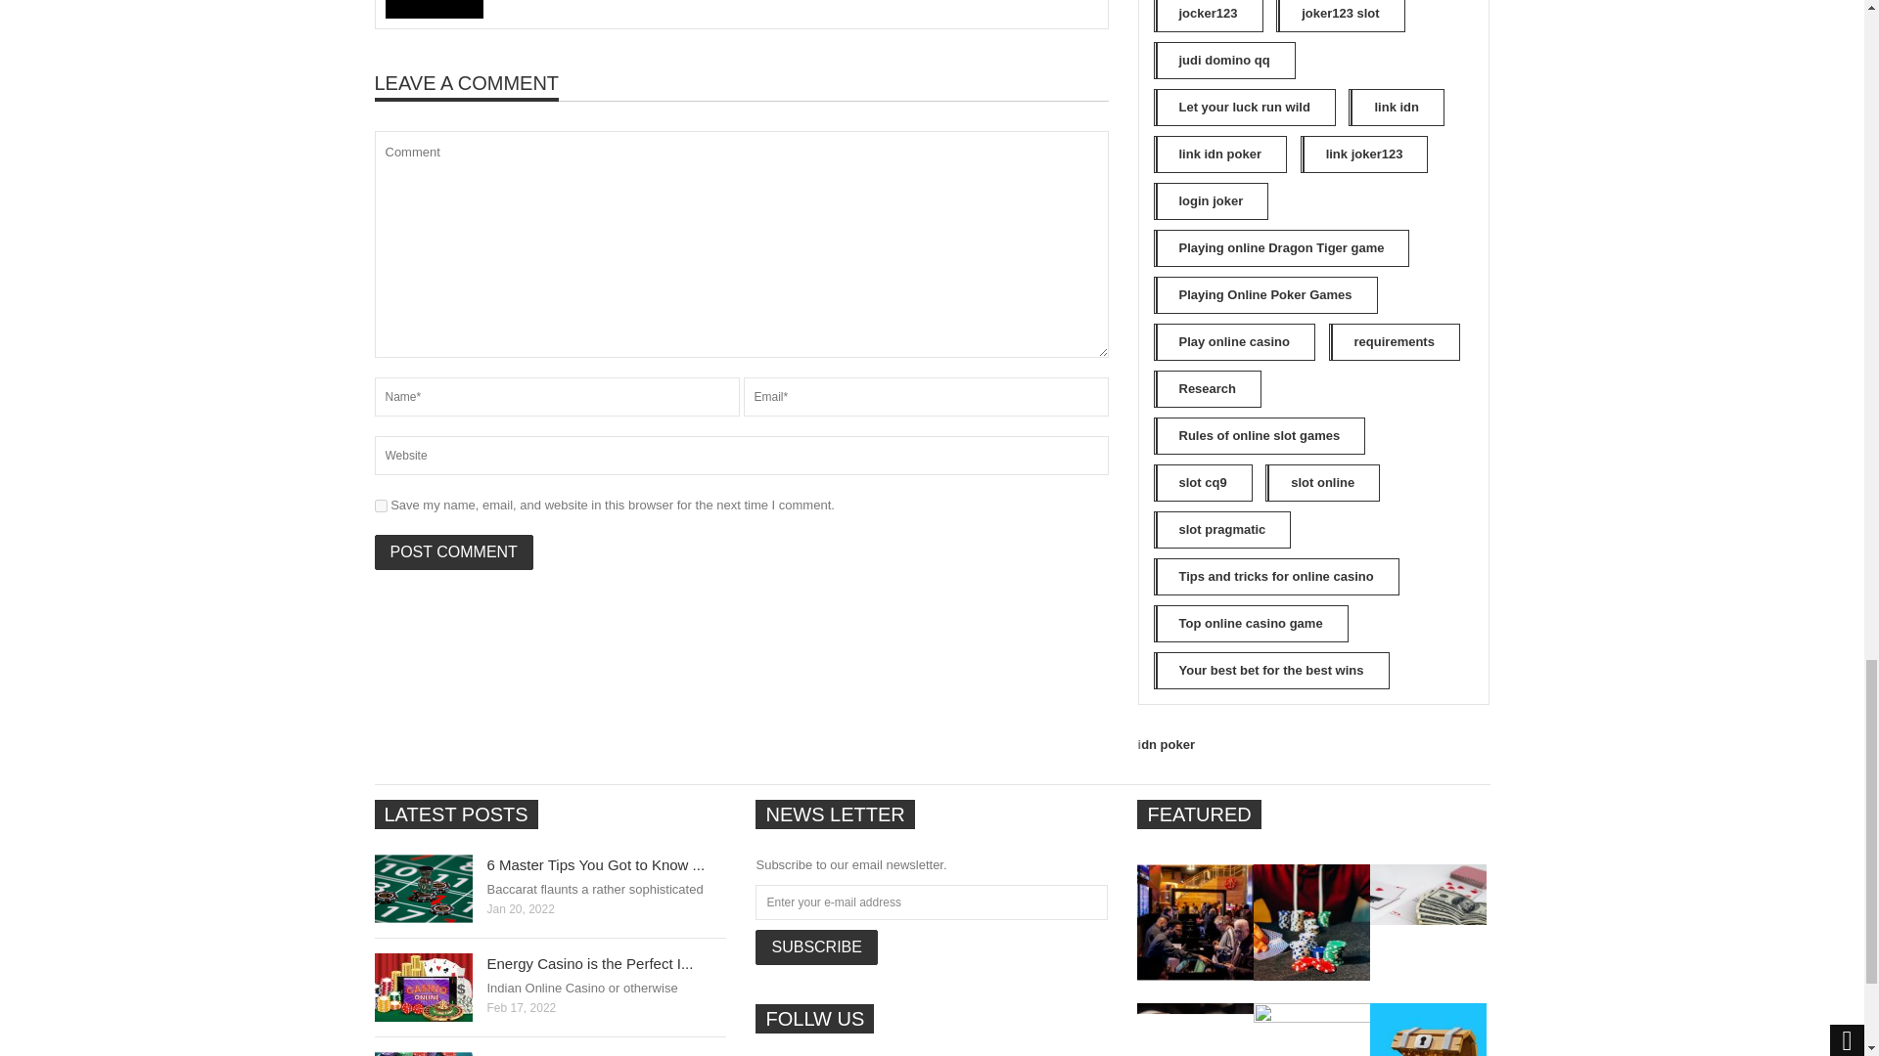 The width and height of the screenshot is (1879, 1056). I want to click on Post Comment, so click(452, 551).